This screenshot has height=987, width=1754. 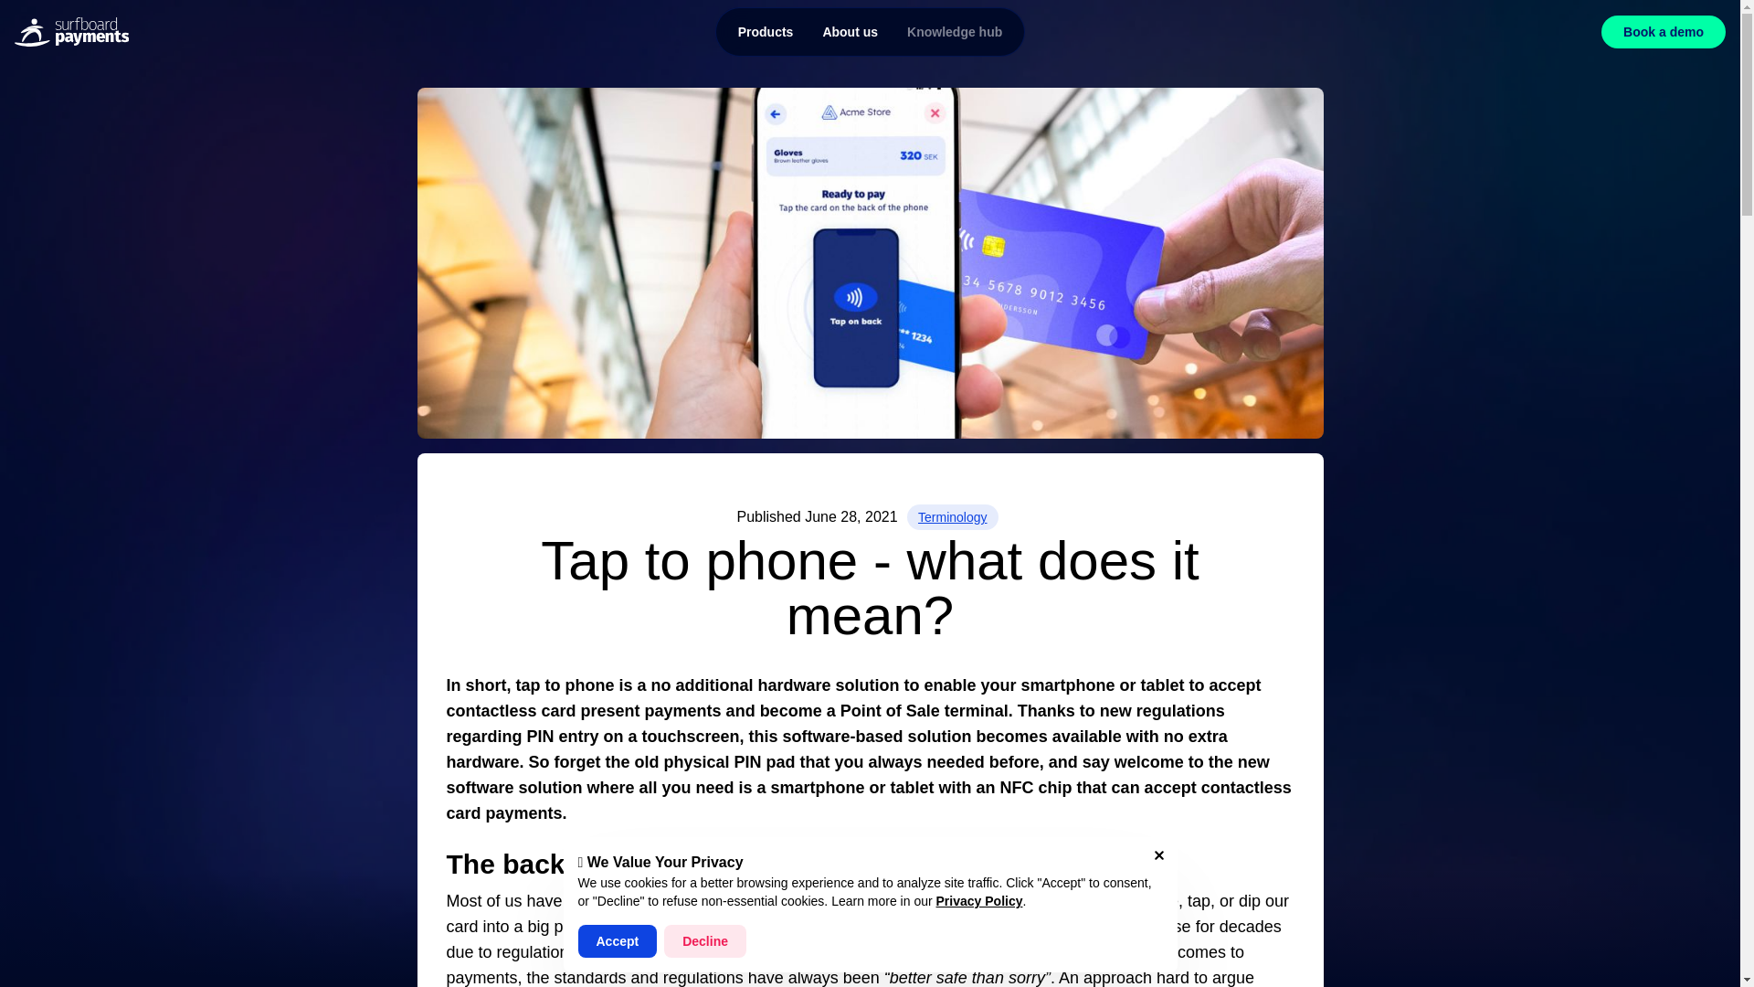 What do you see at coordinates (952, 516) in the screenshot?
I see `Terminology` at bounding box center [952, 516].